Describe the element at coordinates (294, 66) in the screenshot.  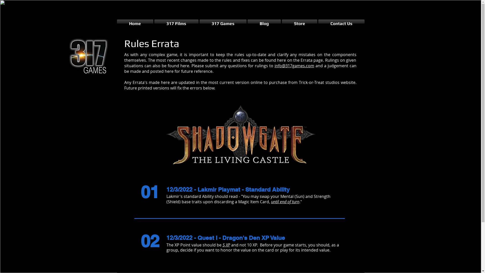
I see `info@317games.com` at that location.